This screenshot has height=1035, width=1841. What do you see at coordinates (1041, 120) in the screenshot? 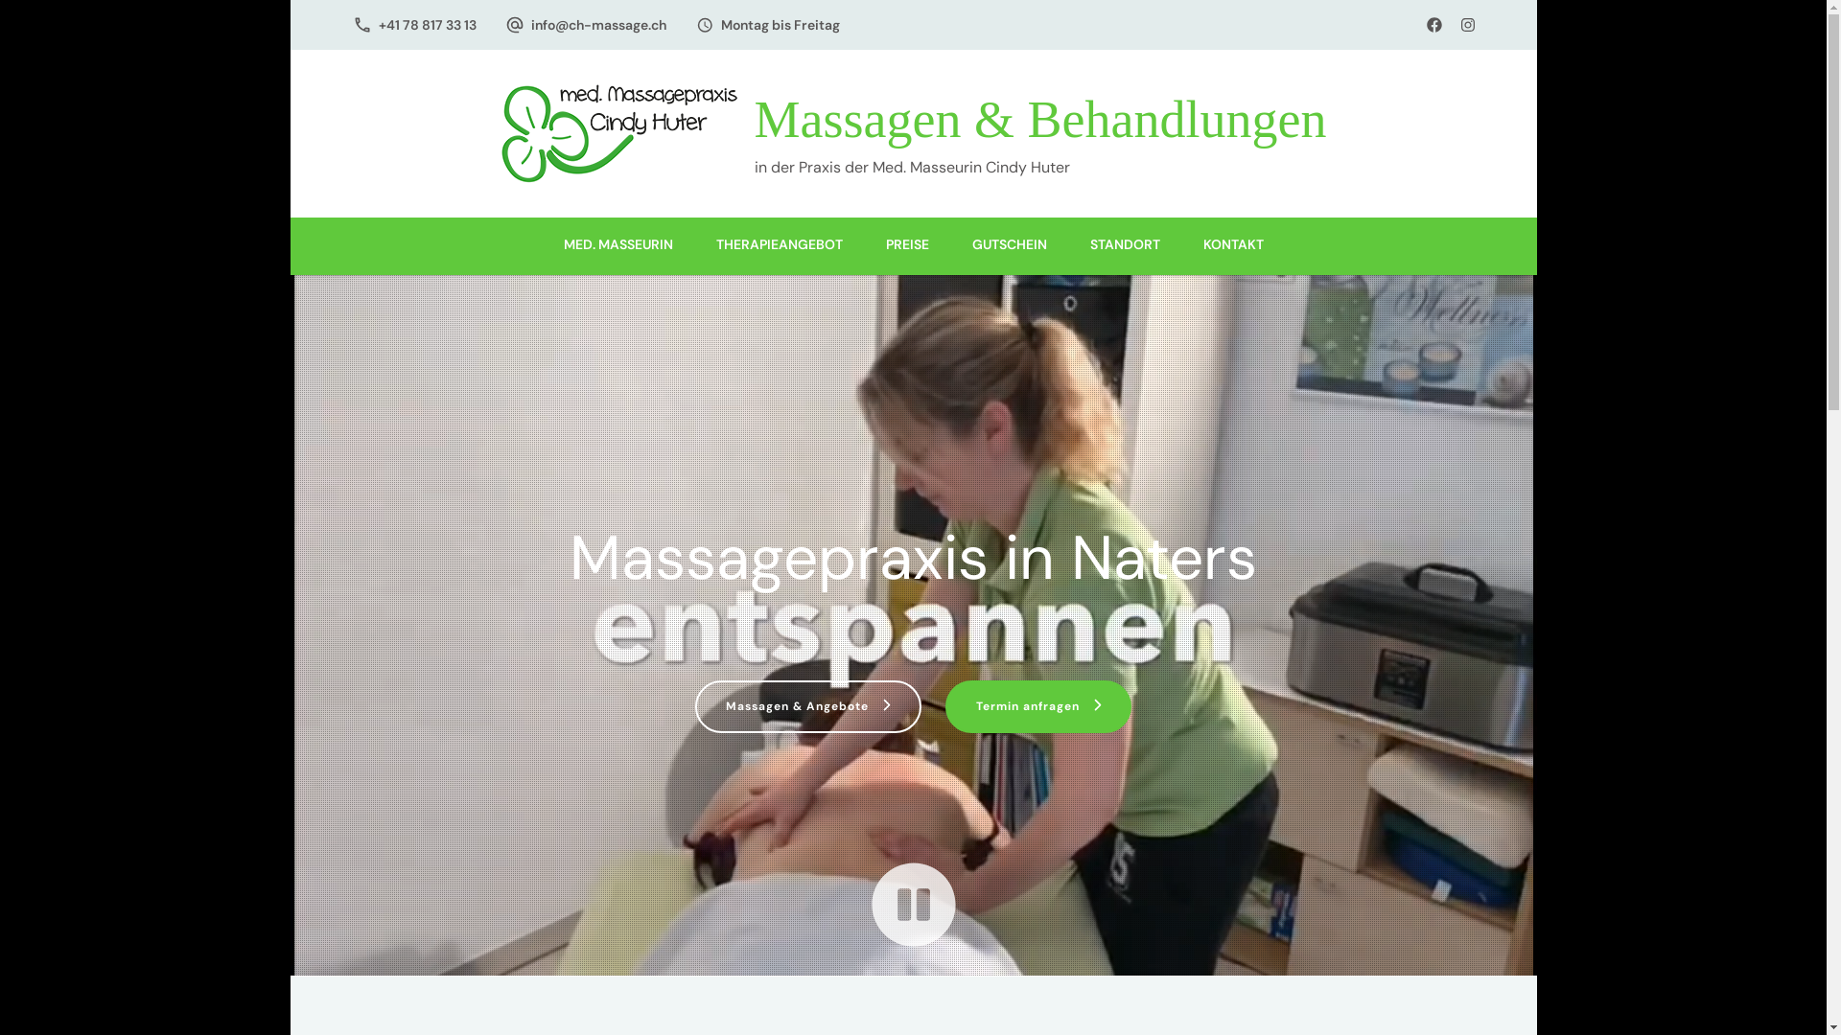
I see `Massagen & Behandlungen` at bounding box center [1041, 120].